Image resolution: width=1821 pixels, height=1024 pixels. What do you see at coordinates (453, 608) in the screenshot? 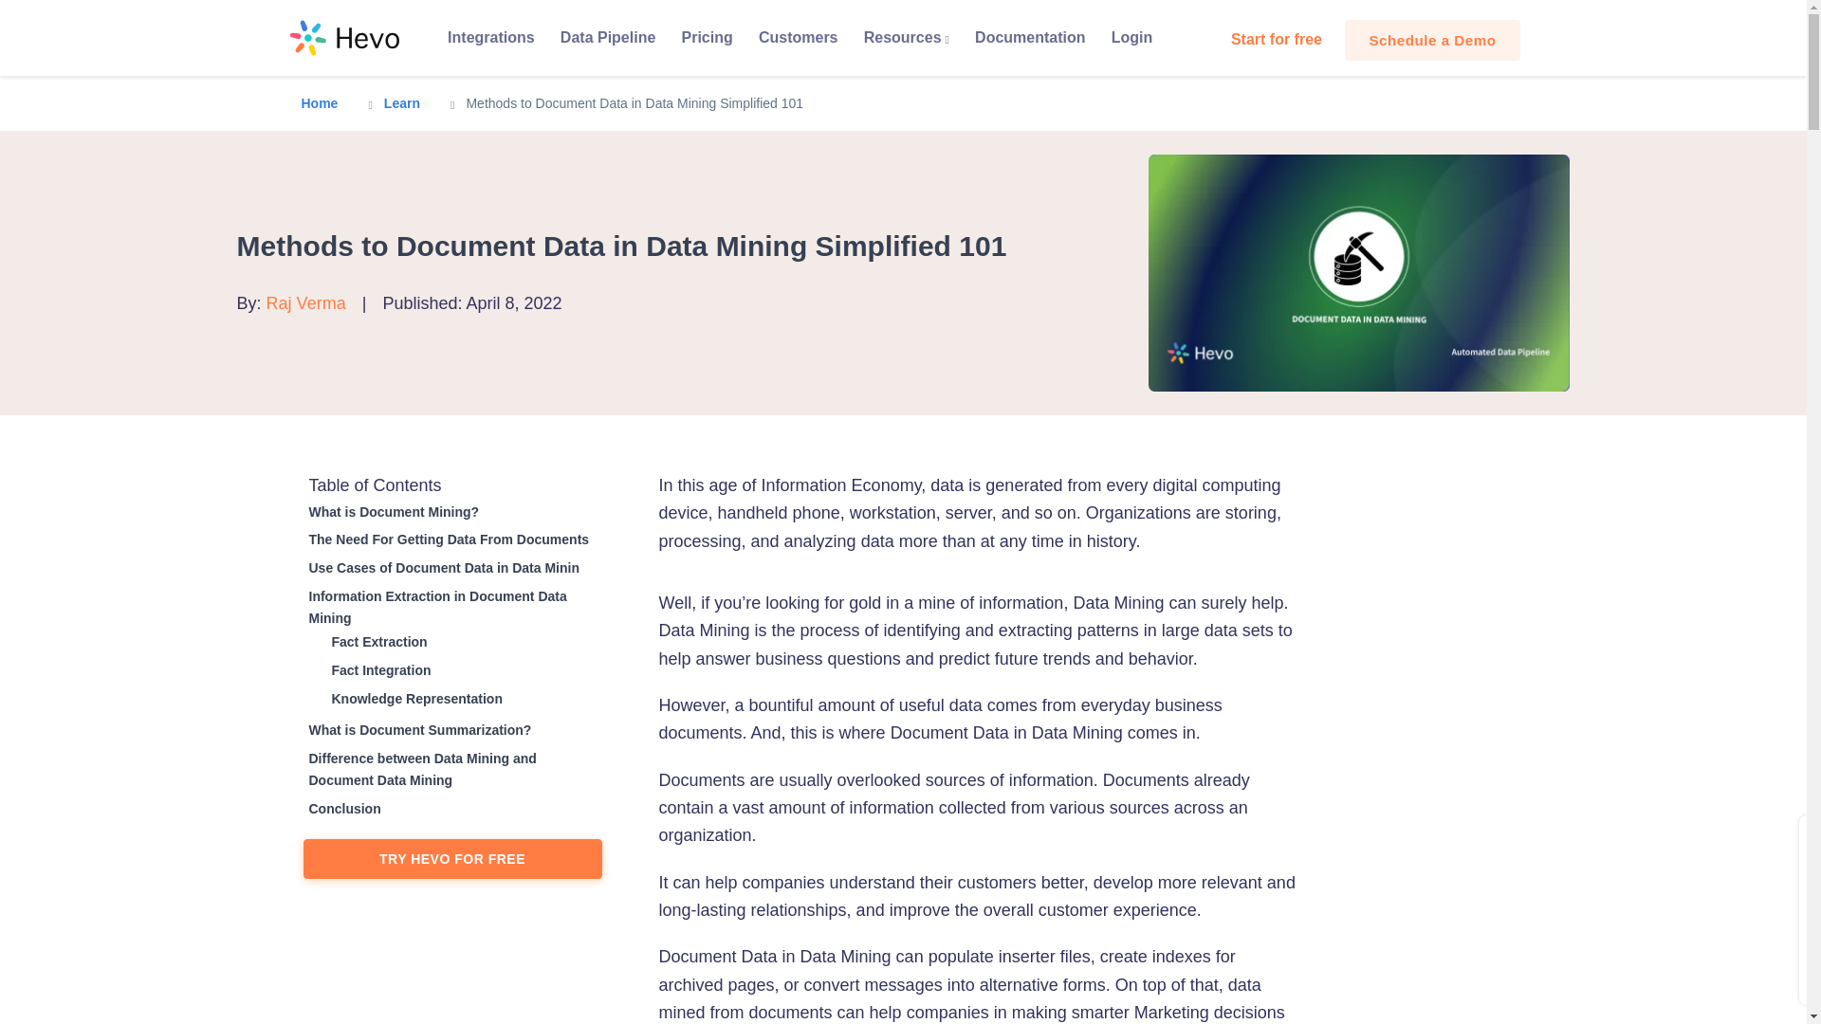
I see `Information Extraction in Document Data Mining` at bounding box center [453, 608].